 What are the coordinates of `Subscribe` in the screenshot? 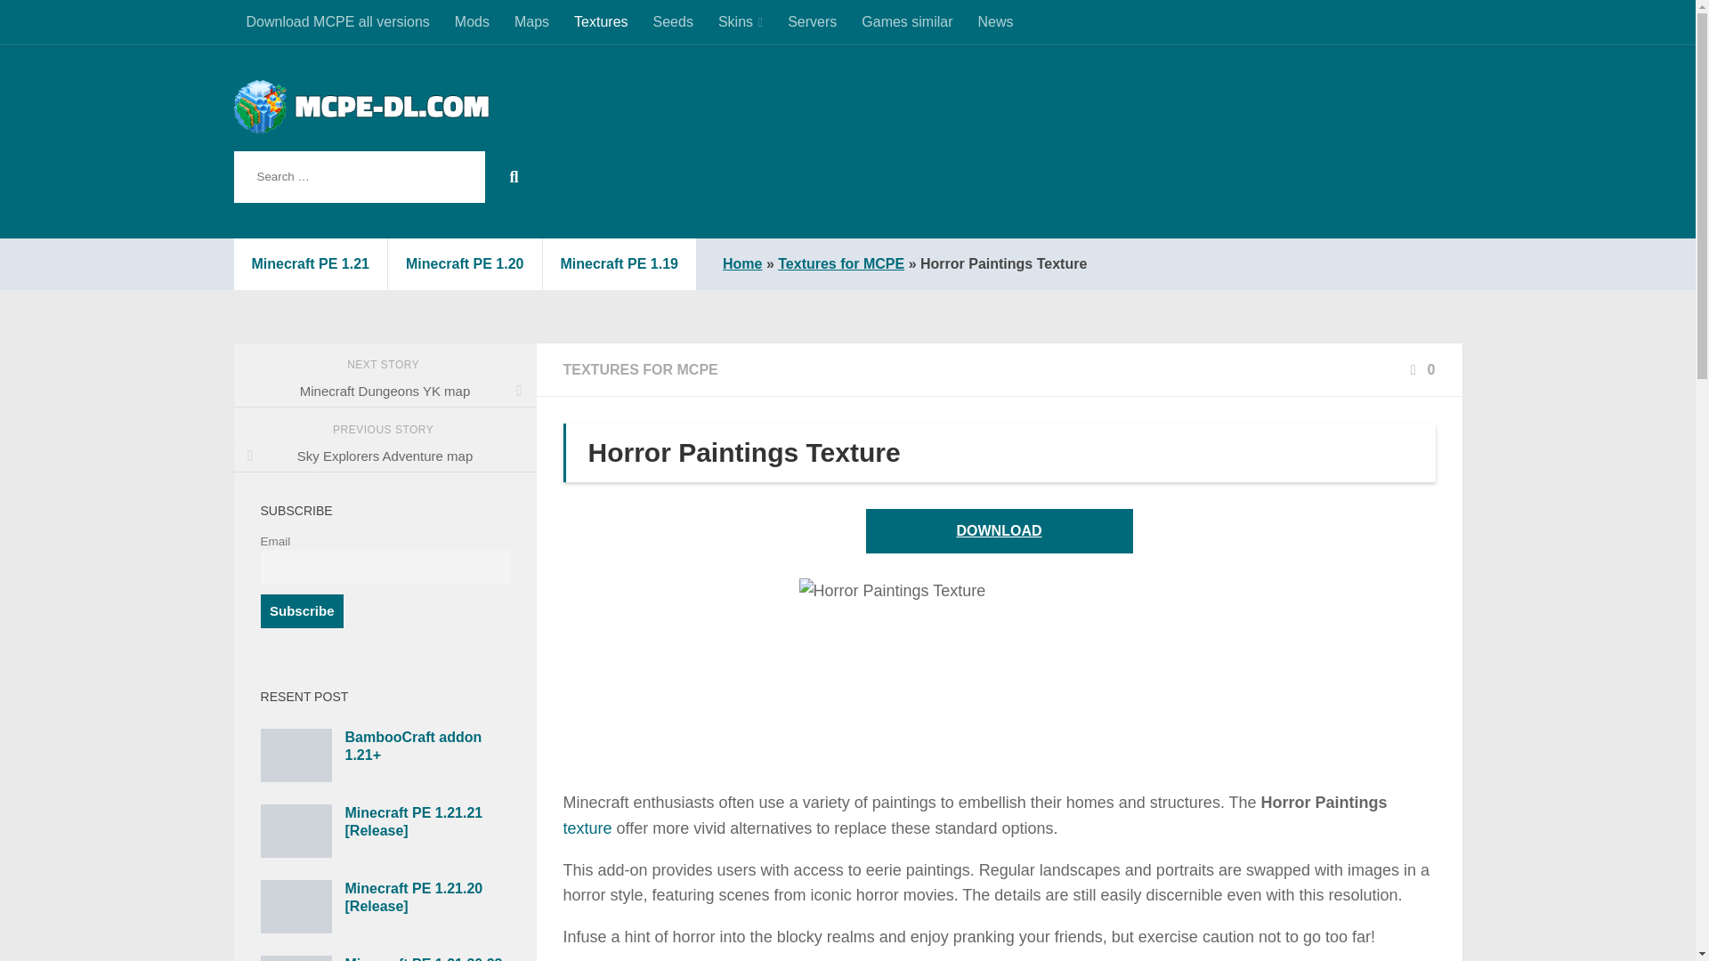 It's located at (301, 611).